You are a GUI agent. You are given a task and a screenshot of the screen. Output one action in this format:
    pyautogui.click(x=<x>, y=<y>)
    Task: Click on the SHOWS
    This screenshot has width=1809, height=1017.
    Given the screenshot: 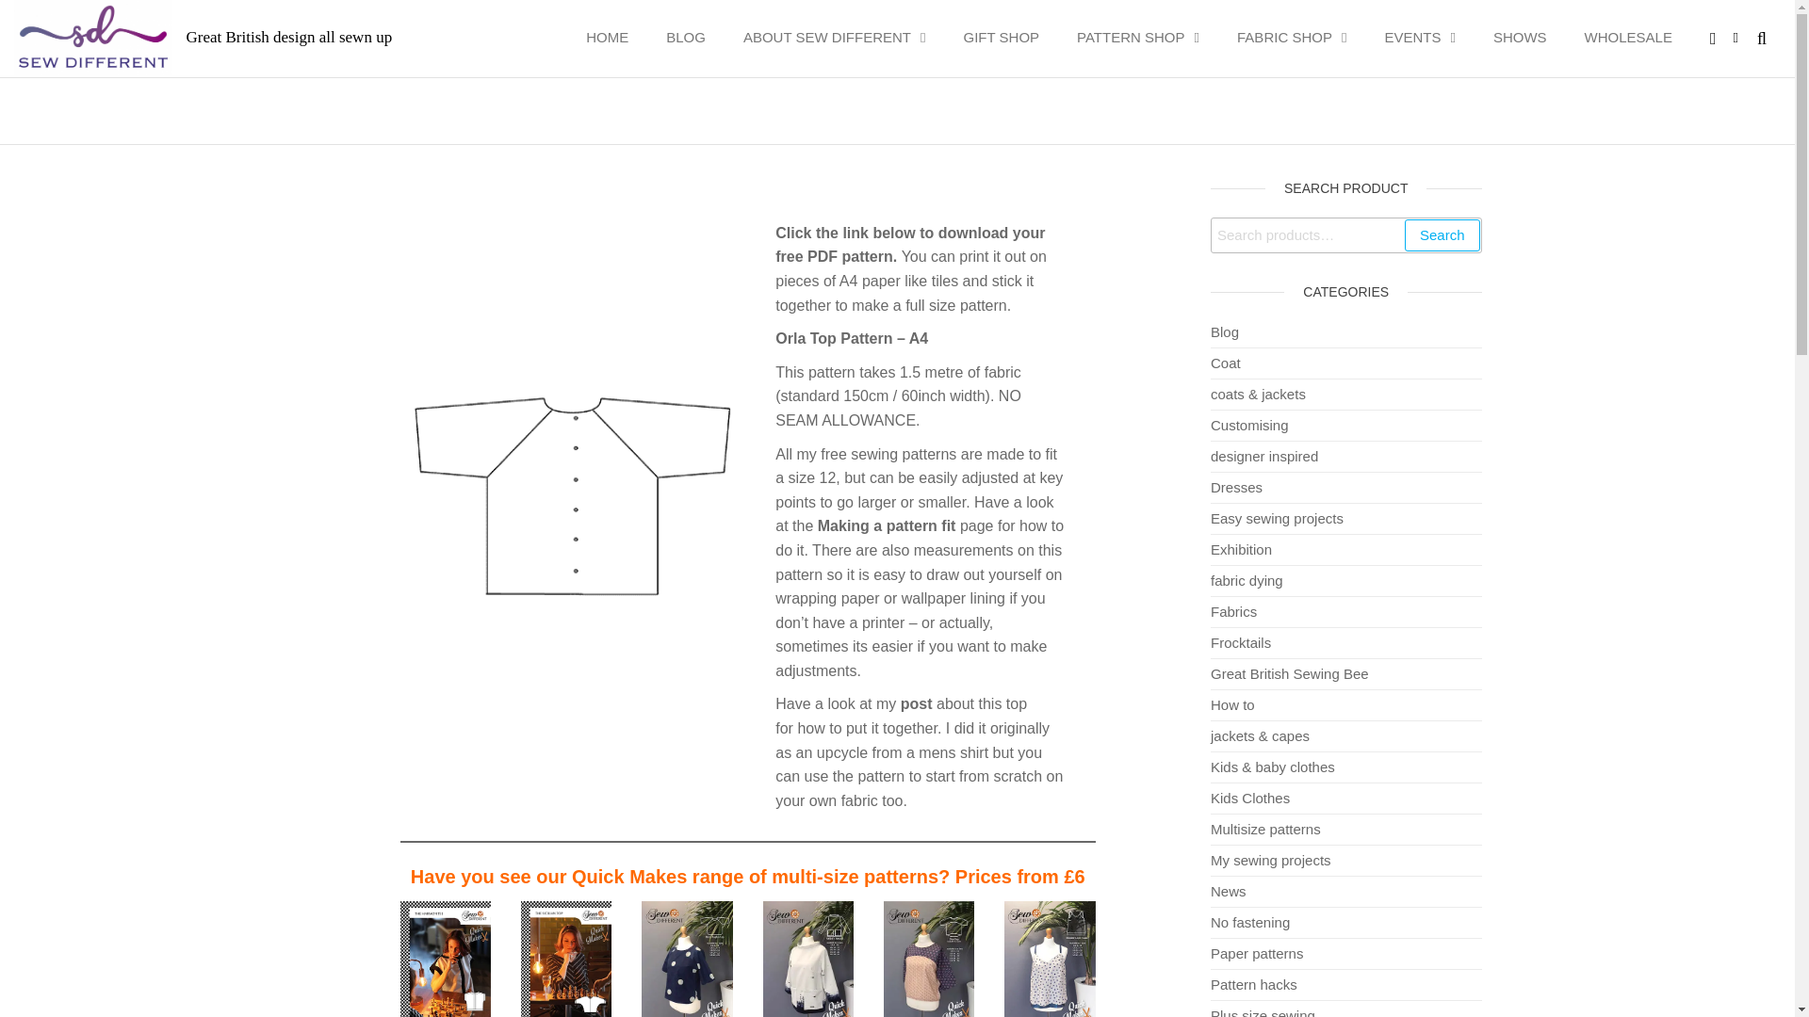 What is the action you would take?
    pyautogui.click(x=1529, y=38)
    